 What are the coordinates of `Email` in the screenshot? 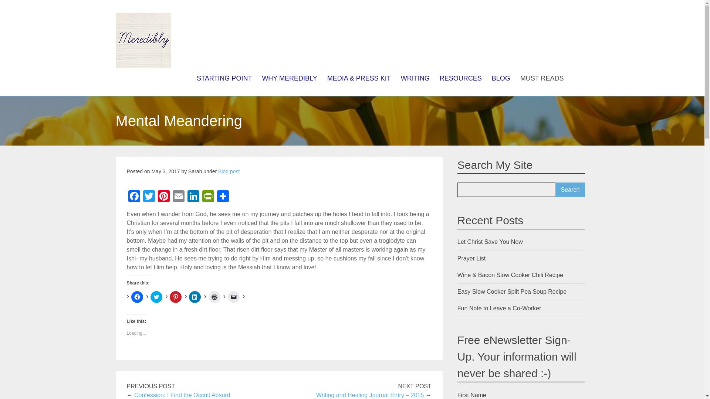 It's located at (178, 197).